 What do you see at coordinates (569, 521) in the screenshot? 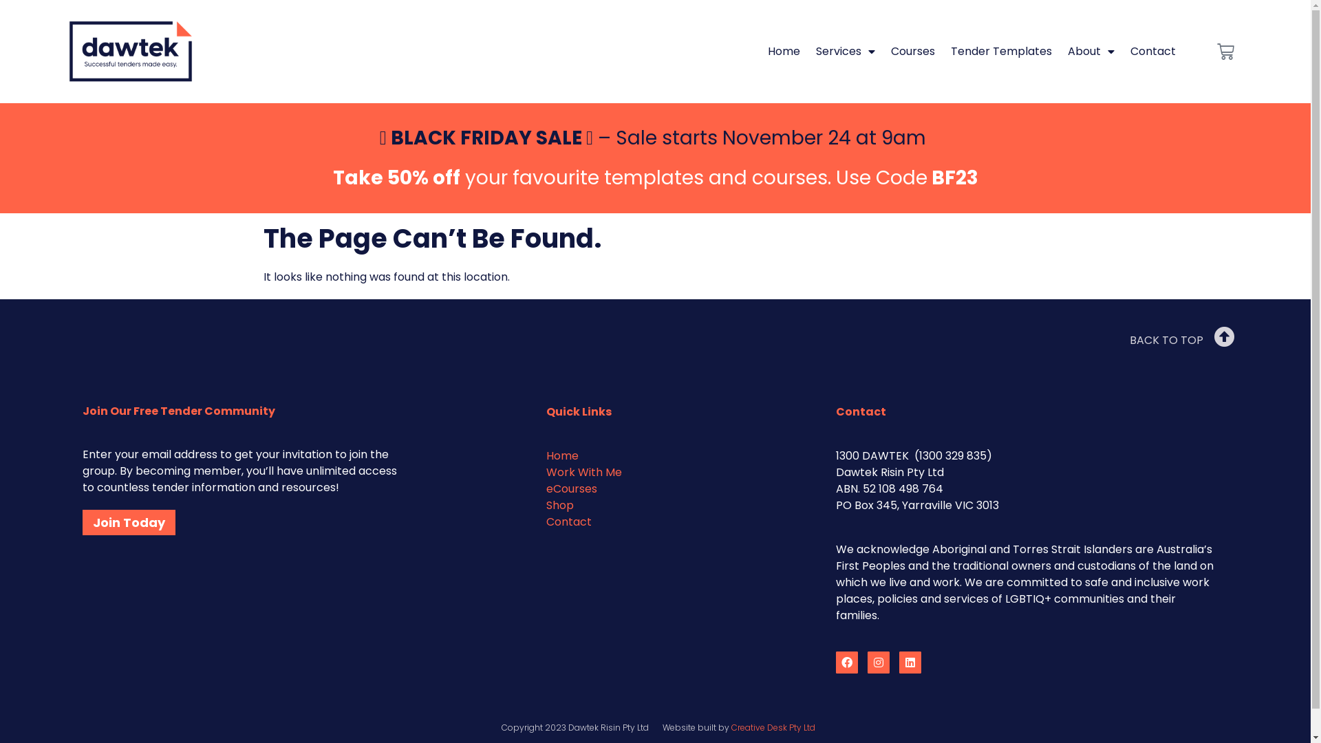
I see `Contact` at bounding box center [569, 521].